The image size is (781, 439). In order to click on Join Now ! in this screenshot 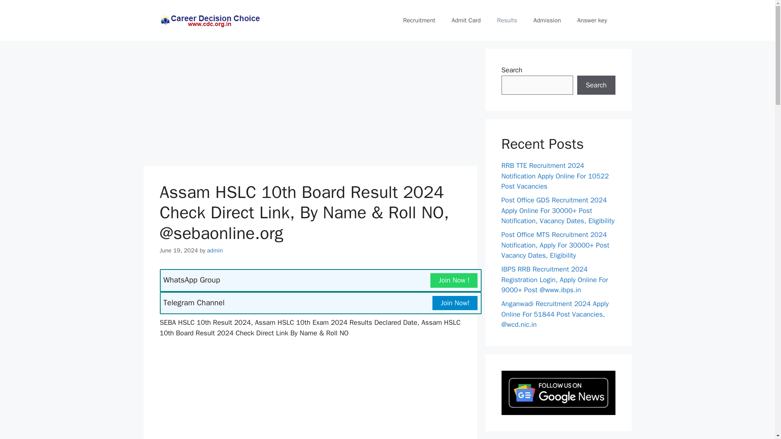, I will do `click(454, 280)`.